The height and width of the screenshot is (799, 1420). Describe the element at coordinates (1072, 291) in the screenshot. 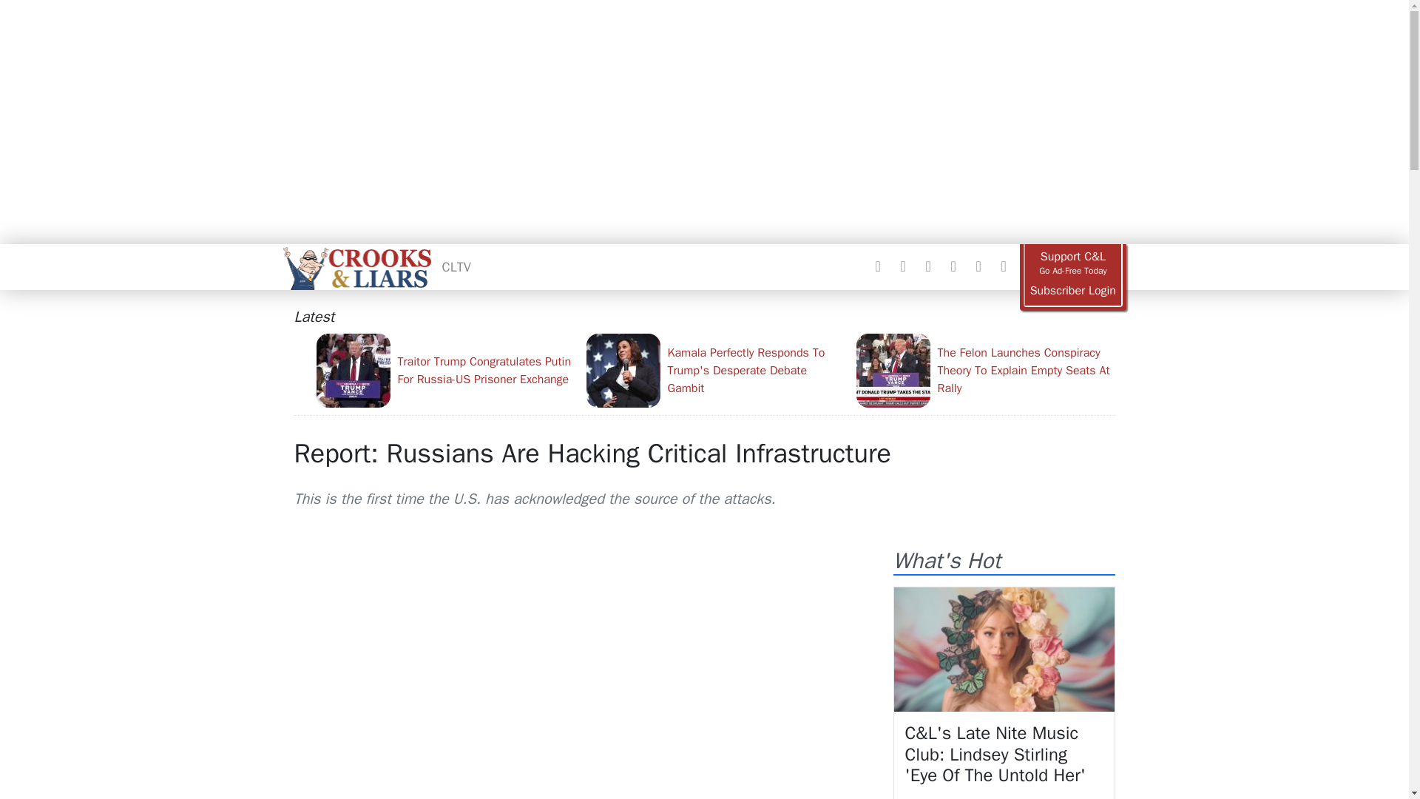

I see `Subscriber Login` at that location.